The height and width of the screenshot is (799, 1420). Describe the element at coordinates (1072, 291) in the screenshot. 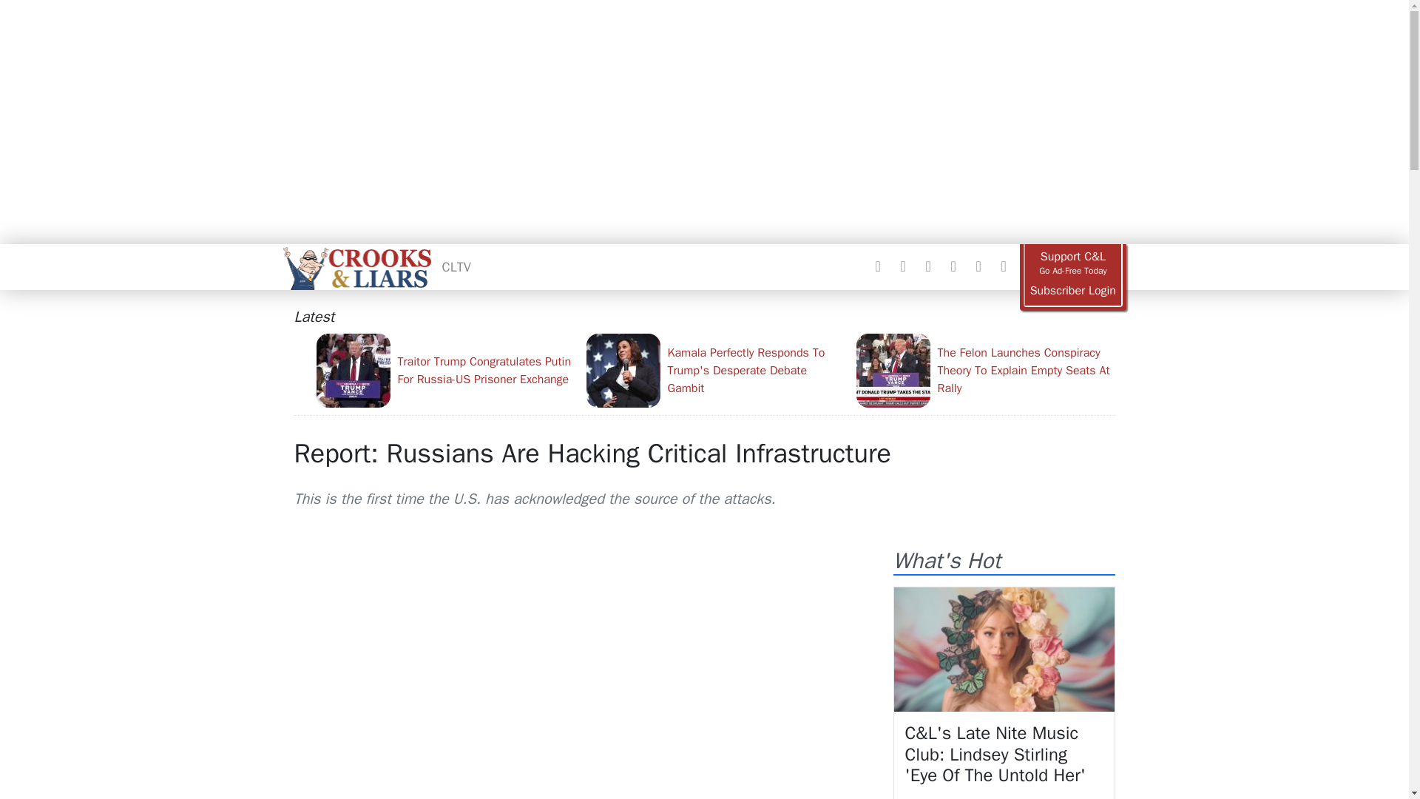

I see `Subscriber Login` at that location.